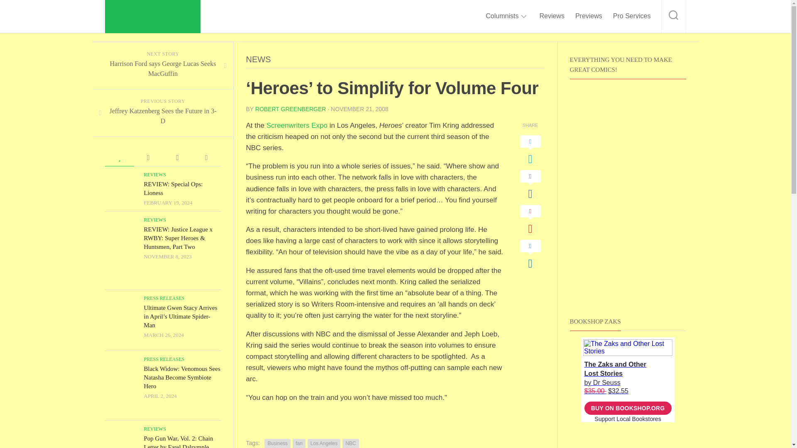  Describe the element at coordinates (552, 16) in the screenshot. I see `Reviews` at that location.